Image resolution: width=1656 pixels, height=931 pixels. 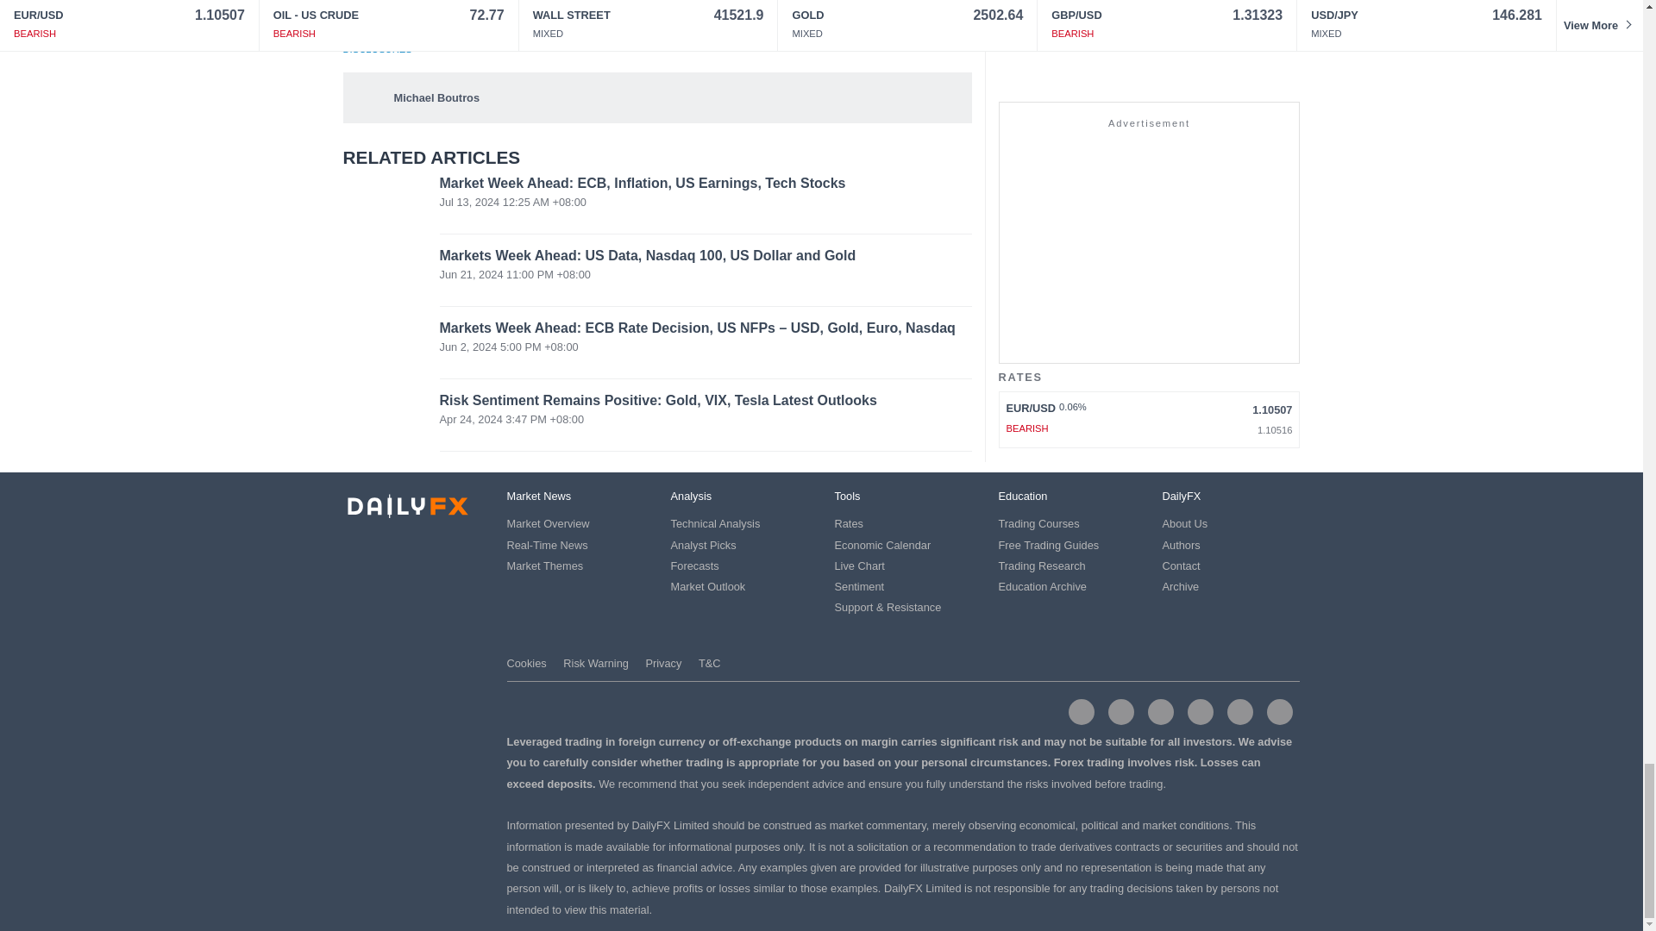 What do you see at coordinates (691, 497) in the screenshot?
I see `Analysis` at bounding box center [691, 497].